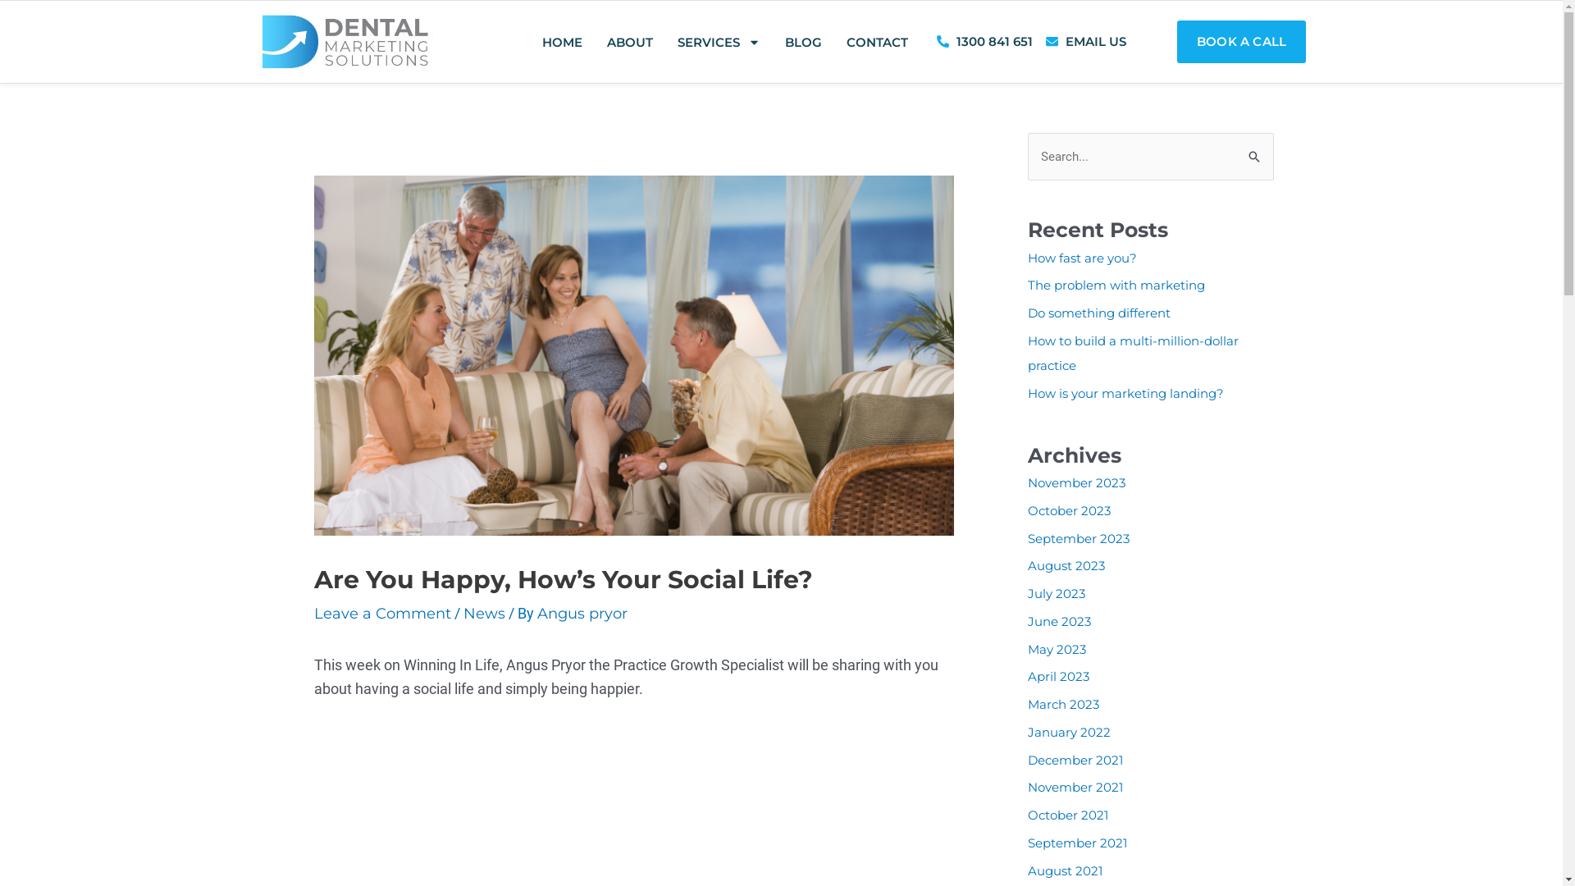 Image resolution: width=1575 pixels, height=886 pixels. Describe the element at coordinates (1081, 258) in the screenshot. I see `How fast are you?` at that location.